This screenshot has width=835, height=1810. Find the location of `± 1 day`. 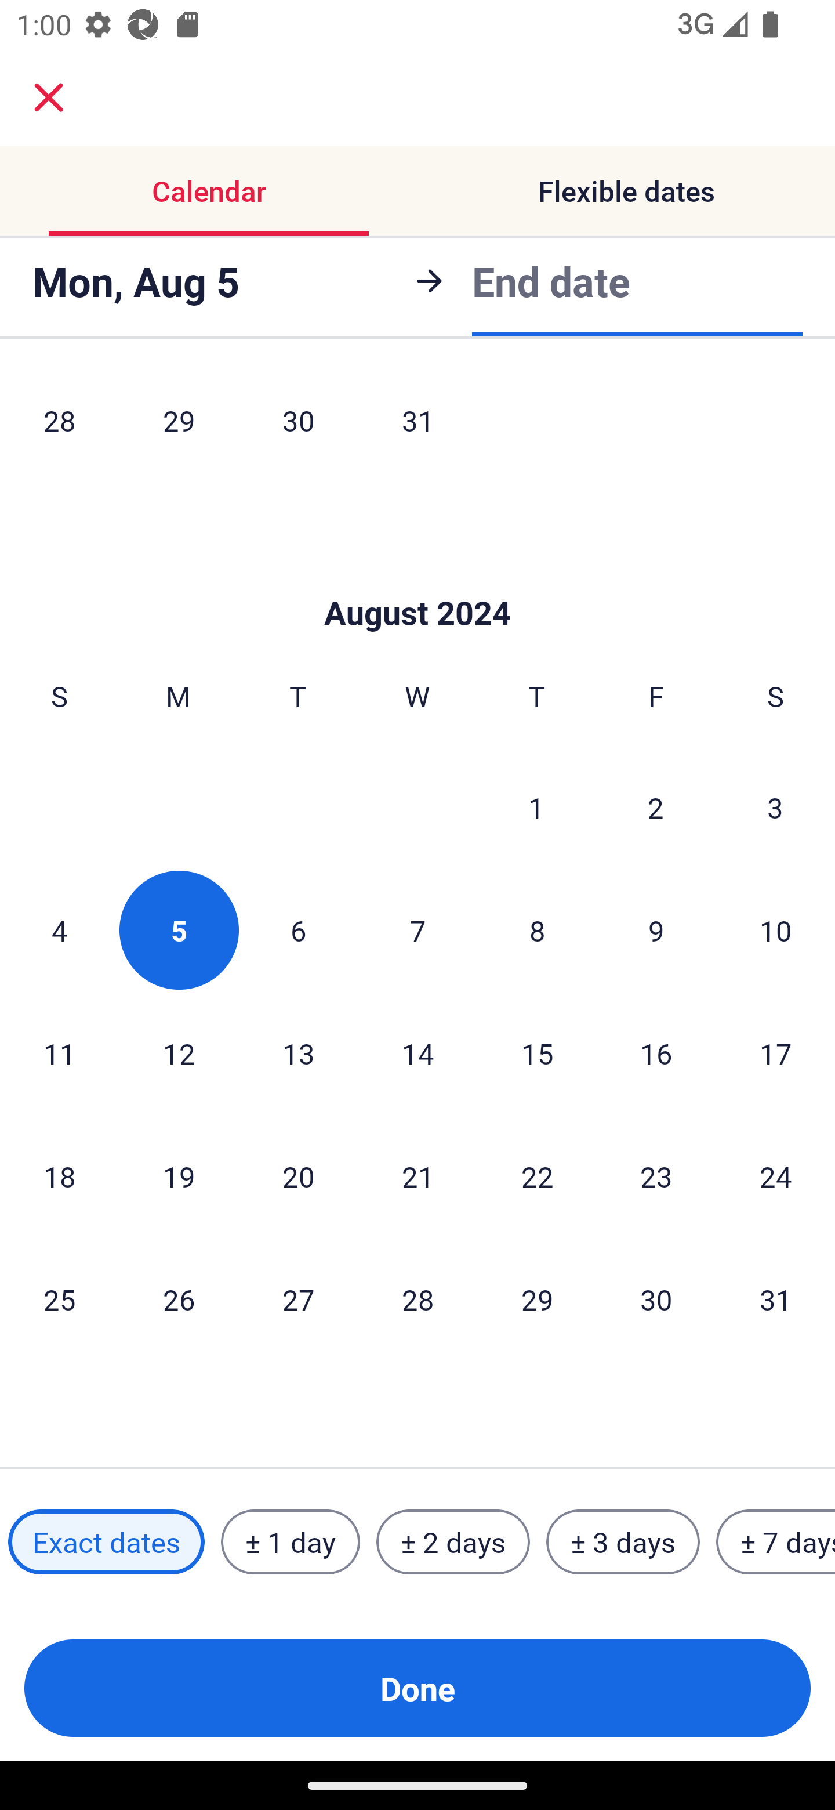

± 1 day is located at coordinates (290, 1542).